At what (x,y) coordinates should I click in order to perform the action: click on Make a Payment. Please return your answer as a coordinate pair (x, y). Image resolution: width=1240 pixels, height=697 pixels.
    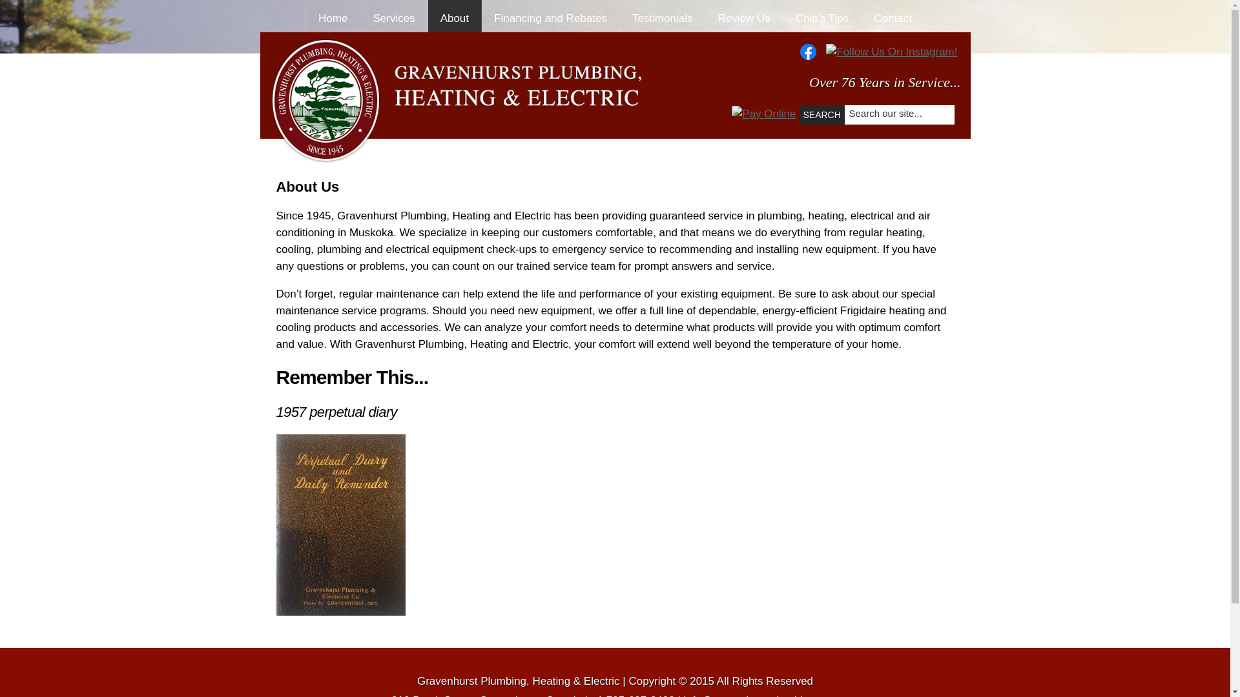
    Looking at the image, I should click on (763, 113).